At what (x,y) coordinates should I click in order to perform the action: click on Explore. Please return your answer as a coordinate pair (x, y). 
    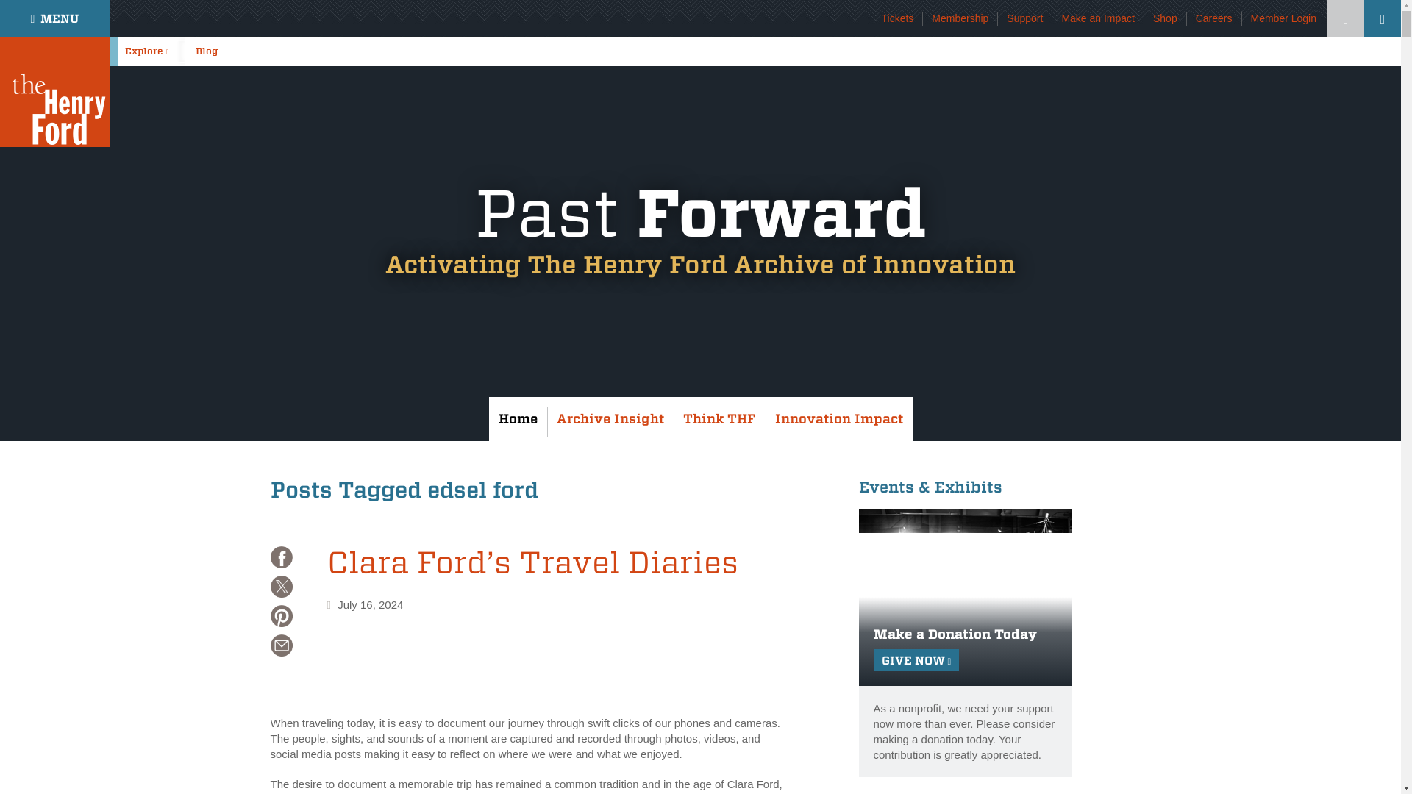
    Looking at the image, I should click on (151, 51).